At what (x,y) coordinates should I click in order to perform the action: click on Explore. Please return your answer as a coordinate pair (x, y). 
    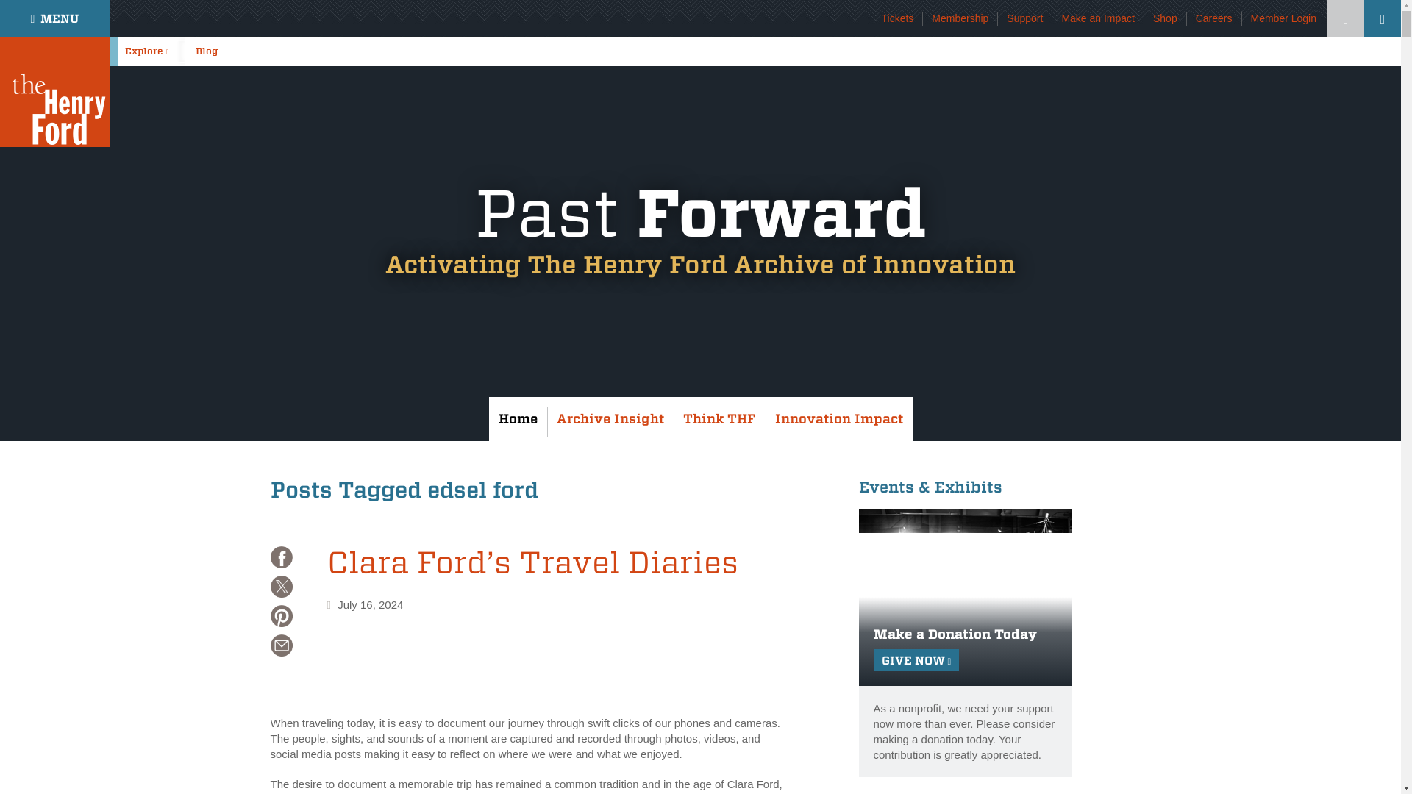
    Looking at the image, I should click on (151, 51).